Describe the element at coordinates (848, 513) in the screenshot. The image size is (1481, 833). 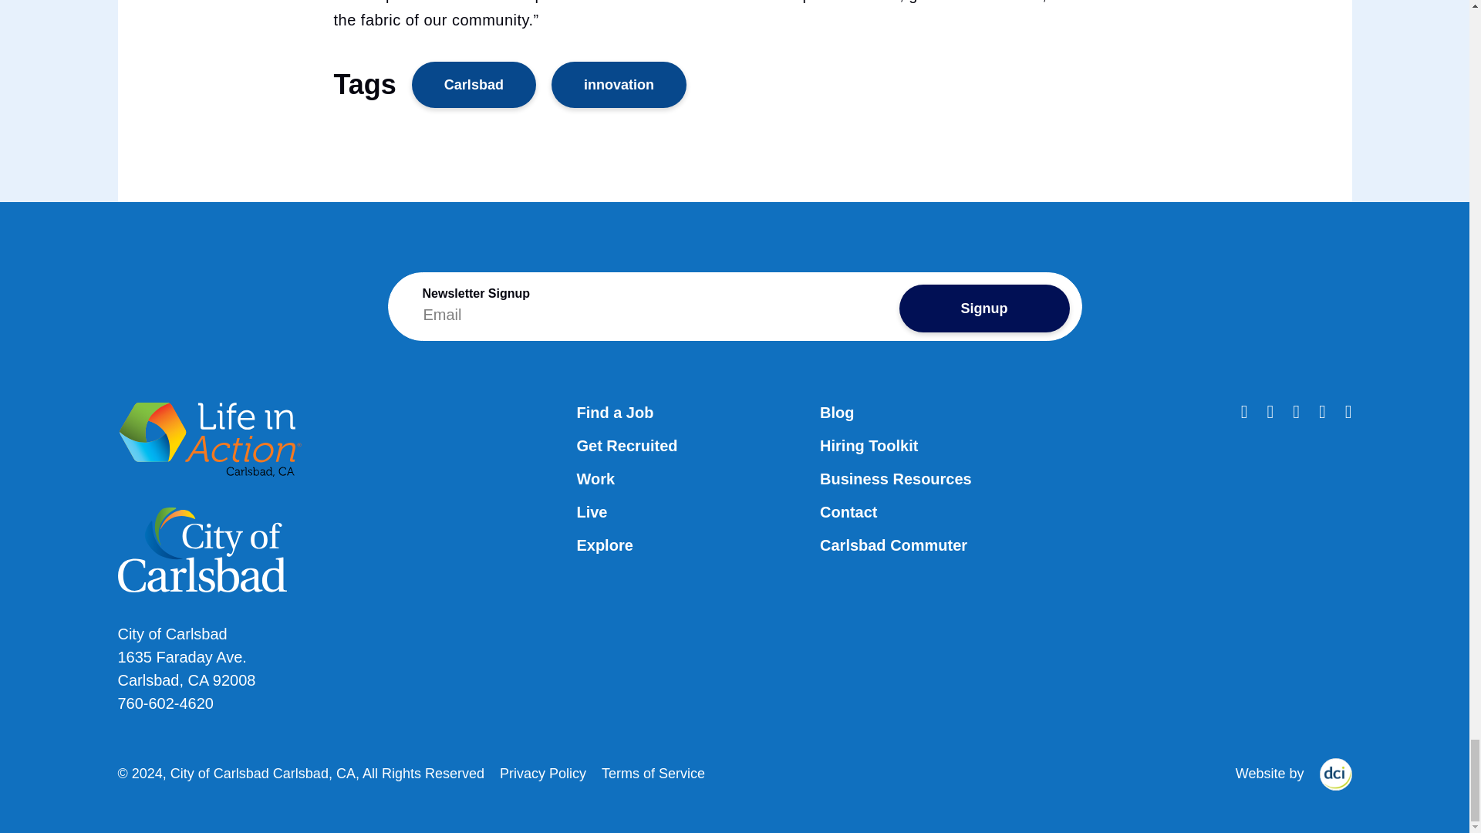
I see `Contact` at that location.